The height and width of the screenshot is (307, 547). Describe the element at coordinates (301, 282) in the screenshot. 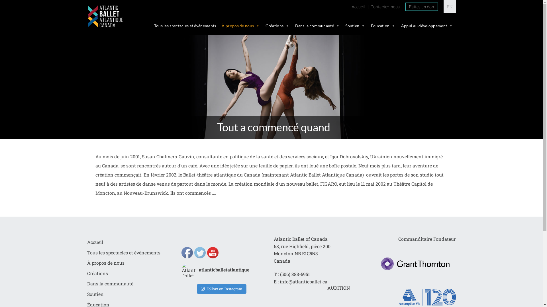

I see `E : info@atlanticballet.ca` at that location.